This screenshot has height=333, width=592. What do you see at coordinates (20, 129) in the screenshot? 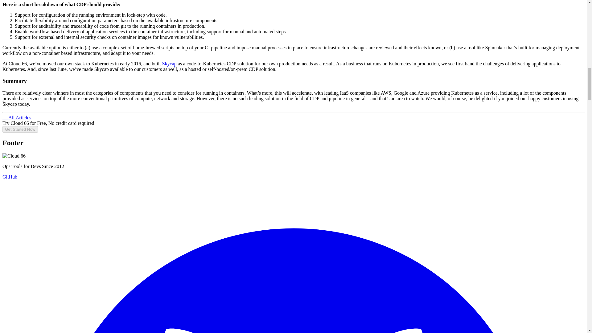
I see `Get Started Now` at bounding box center [20, 129].